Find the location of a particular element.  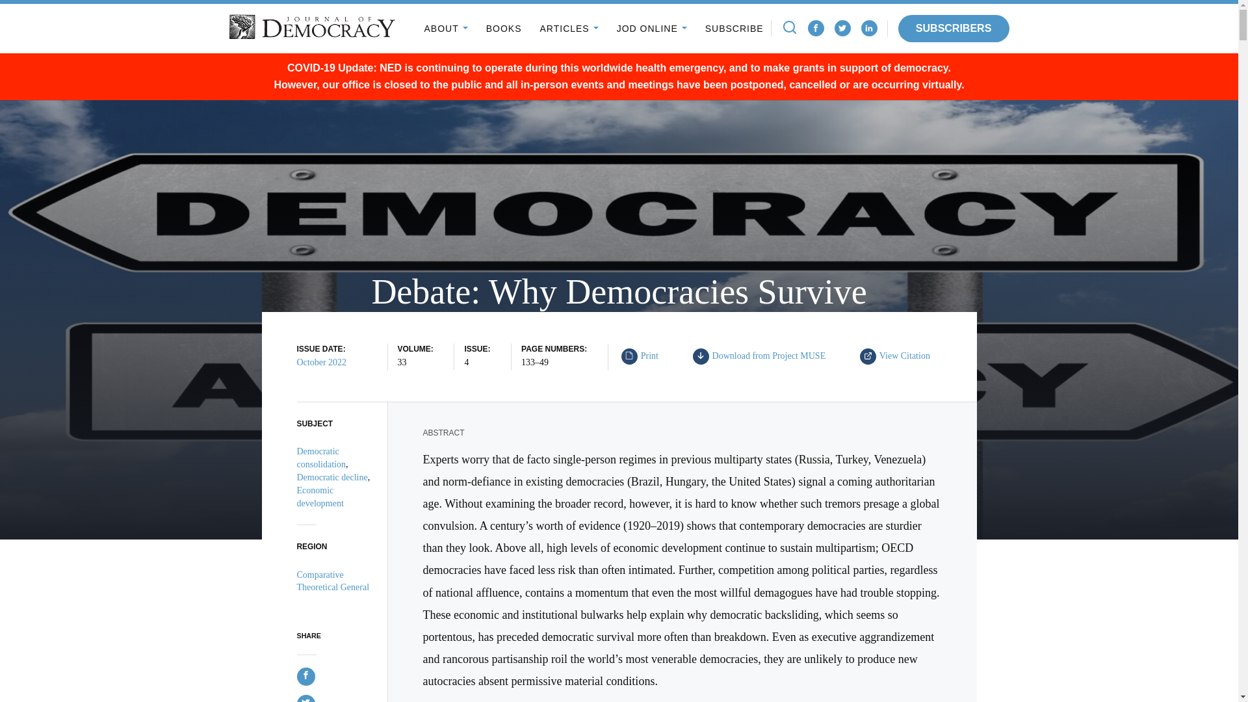

Twitter is located at coordinates (568, 28).